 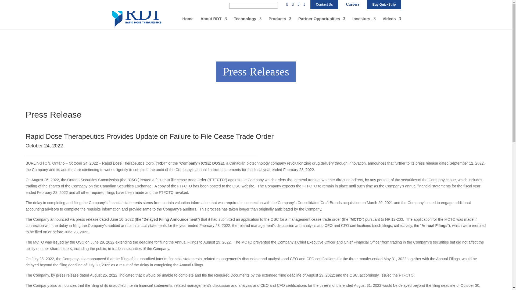 I want to click on Technology, so click(x=248, y=23).